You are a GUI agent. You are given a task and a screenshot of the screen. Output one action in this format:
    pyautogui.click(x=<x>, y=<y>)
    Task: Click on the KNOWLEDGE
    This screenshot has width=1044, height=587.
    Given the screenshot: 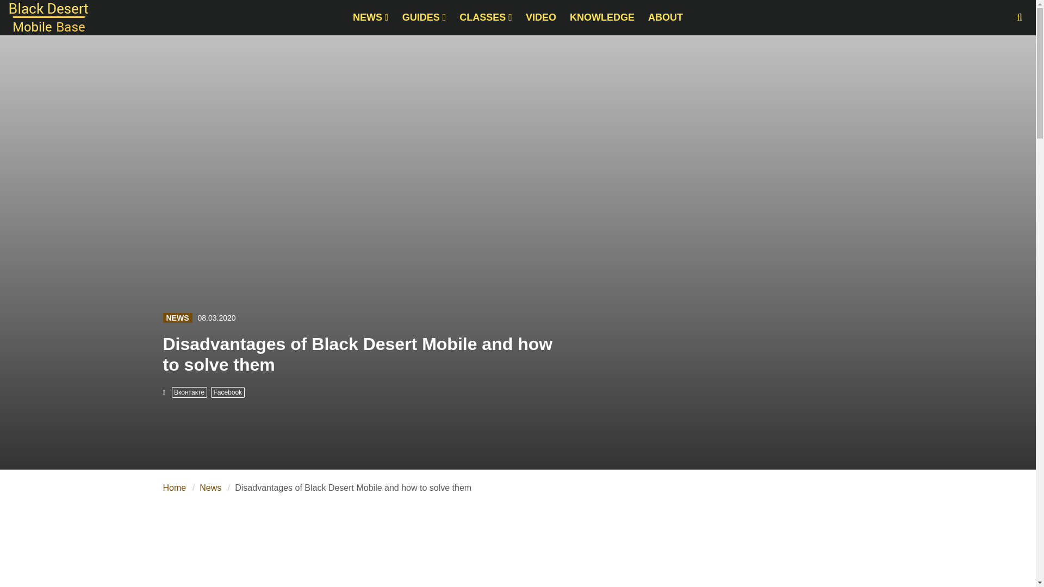 What is the action you would take?
    pyautogui.click(x=602, y=17)
    